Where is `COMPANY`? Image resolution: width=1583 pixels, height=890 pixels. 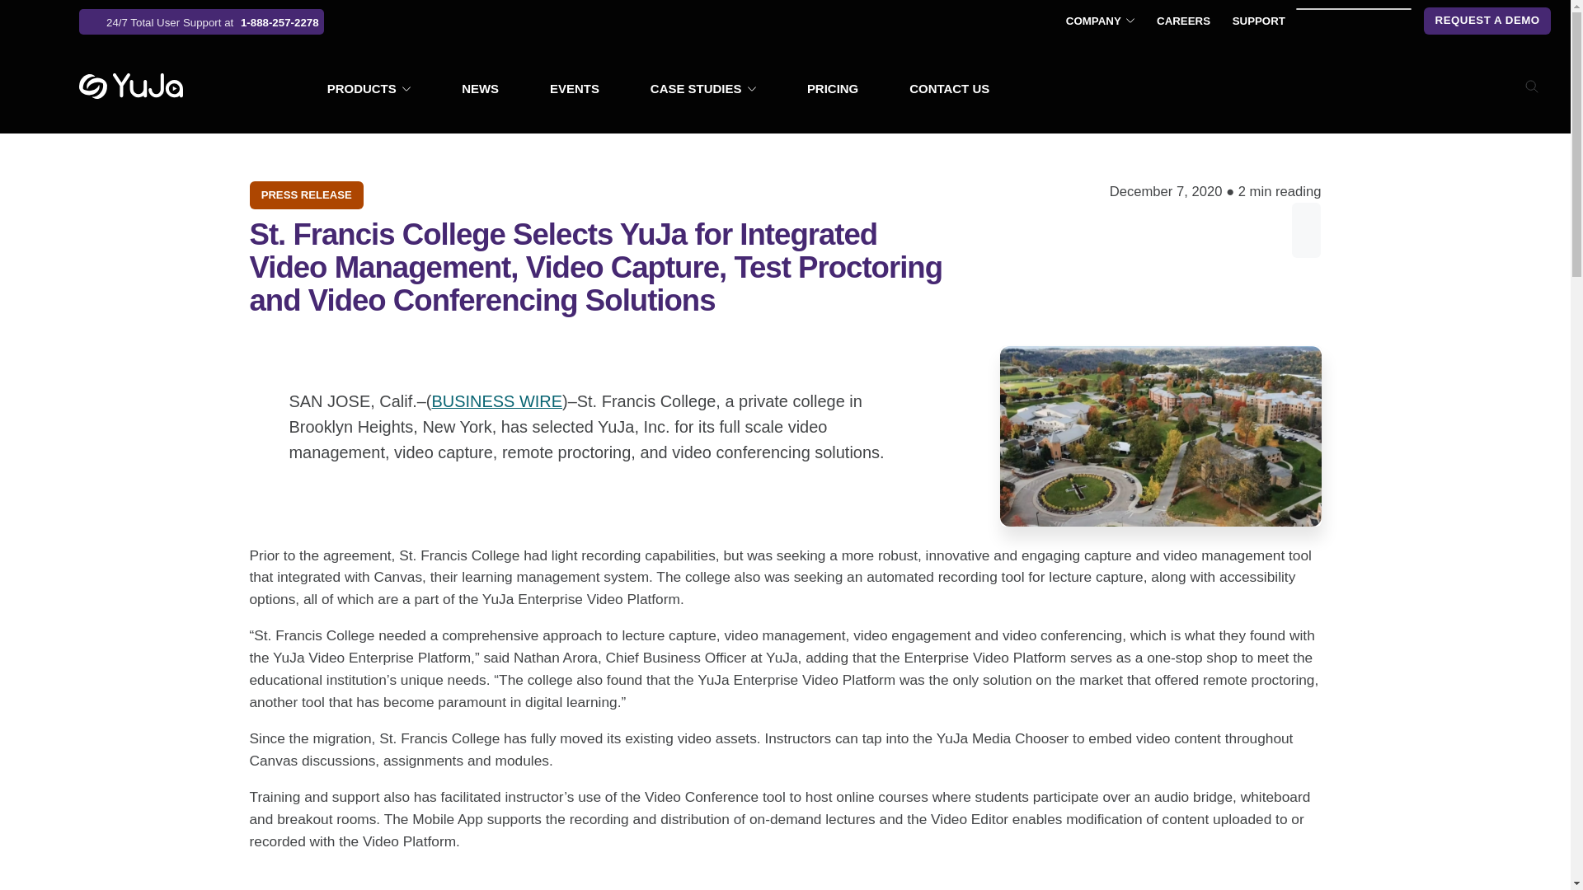 COMPANY is located at coordinates (1101, 21).